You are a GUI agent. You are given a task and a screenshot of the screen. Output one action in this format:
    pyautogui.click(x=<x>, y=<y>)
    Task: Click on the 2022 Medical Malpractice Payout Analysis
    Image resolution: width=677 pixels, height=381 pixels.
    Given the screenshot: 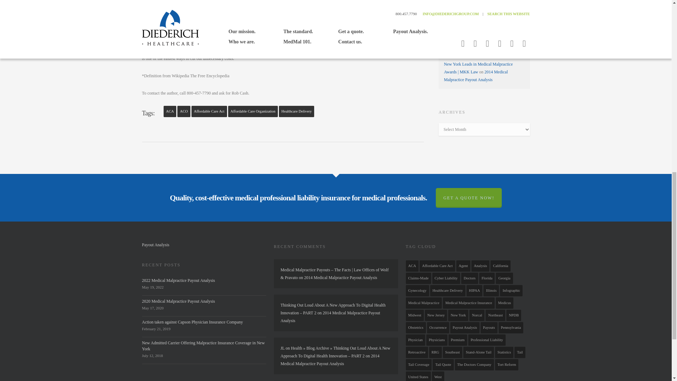 What is the action you would take?
    pyautogui.click(x=178, y=280)
    